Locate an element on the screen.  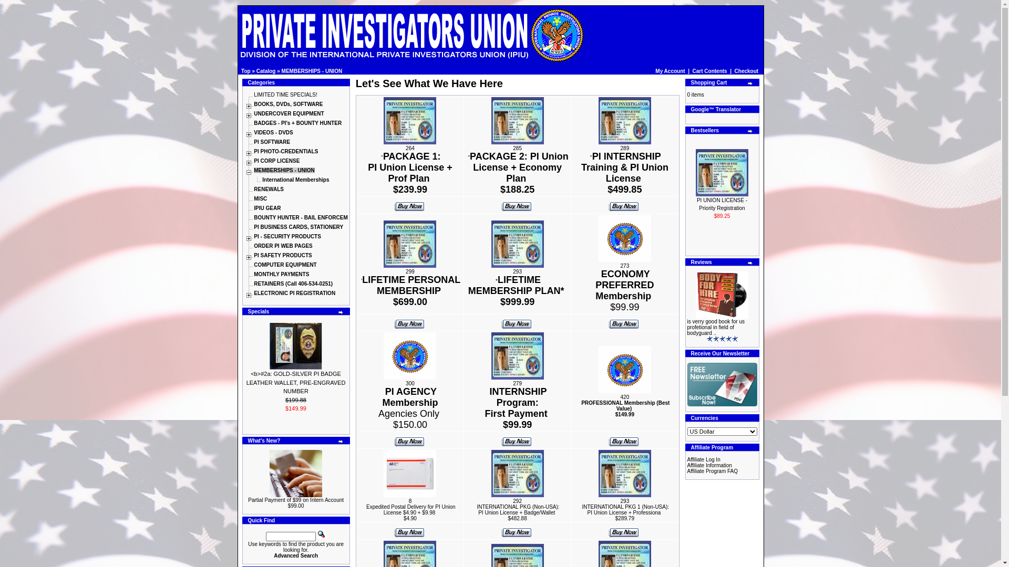
''PACKAGE 2: PI Union License + Economy Plan is located at coordinates (518, 169).